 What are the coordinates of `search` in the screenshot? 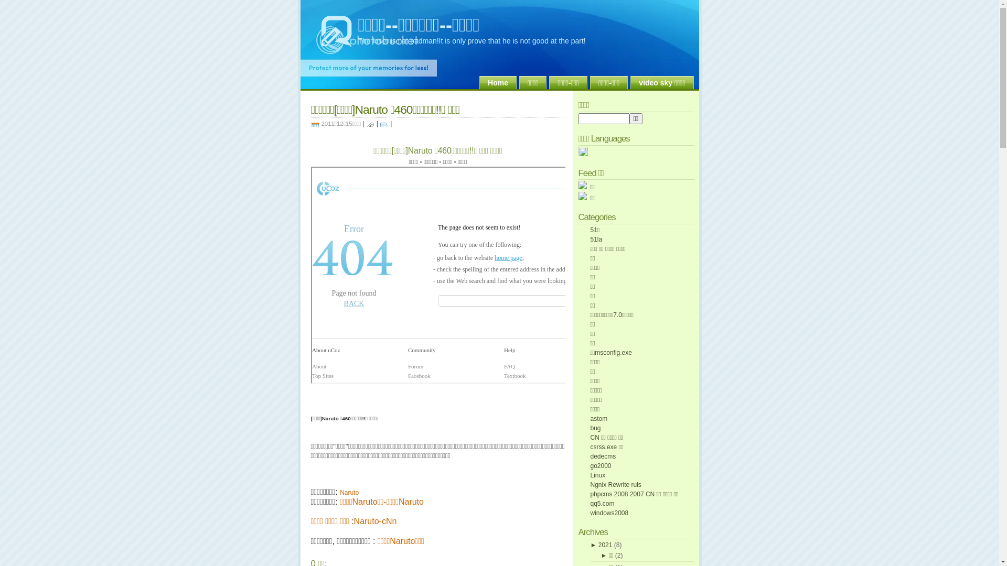 It's located at (636, 118).